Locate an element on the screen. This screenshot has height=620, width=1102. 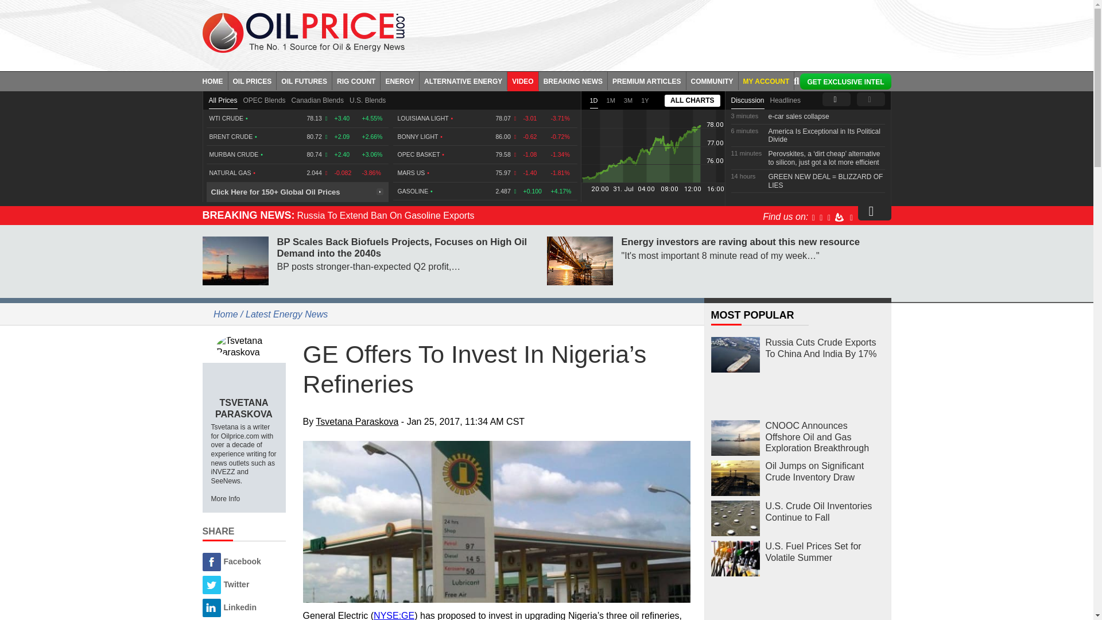
BREAKING NEWS is located at coordinates (573, 80).